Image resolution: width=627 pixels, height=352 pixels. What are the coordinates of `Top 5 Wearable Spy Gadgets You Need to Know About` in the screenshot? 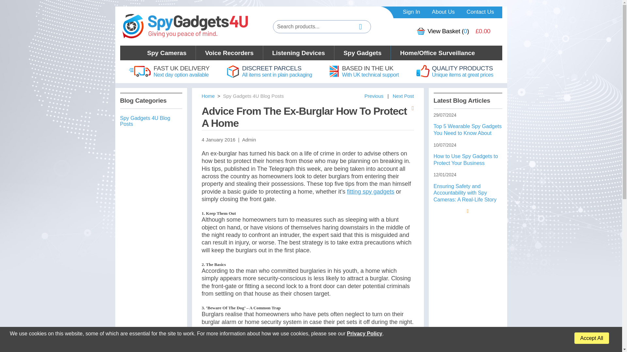 It's located at (466, 159).